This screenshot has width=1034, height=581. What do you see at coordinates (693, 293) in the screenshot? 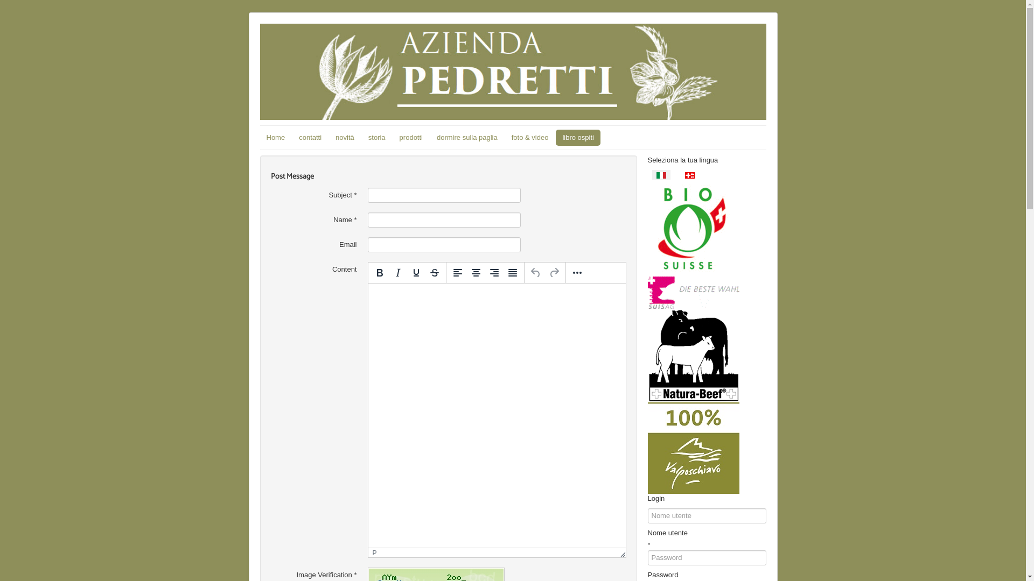
I see `suisag` at bounding box center [693, 293].